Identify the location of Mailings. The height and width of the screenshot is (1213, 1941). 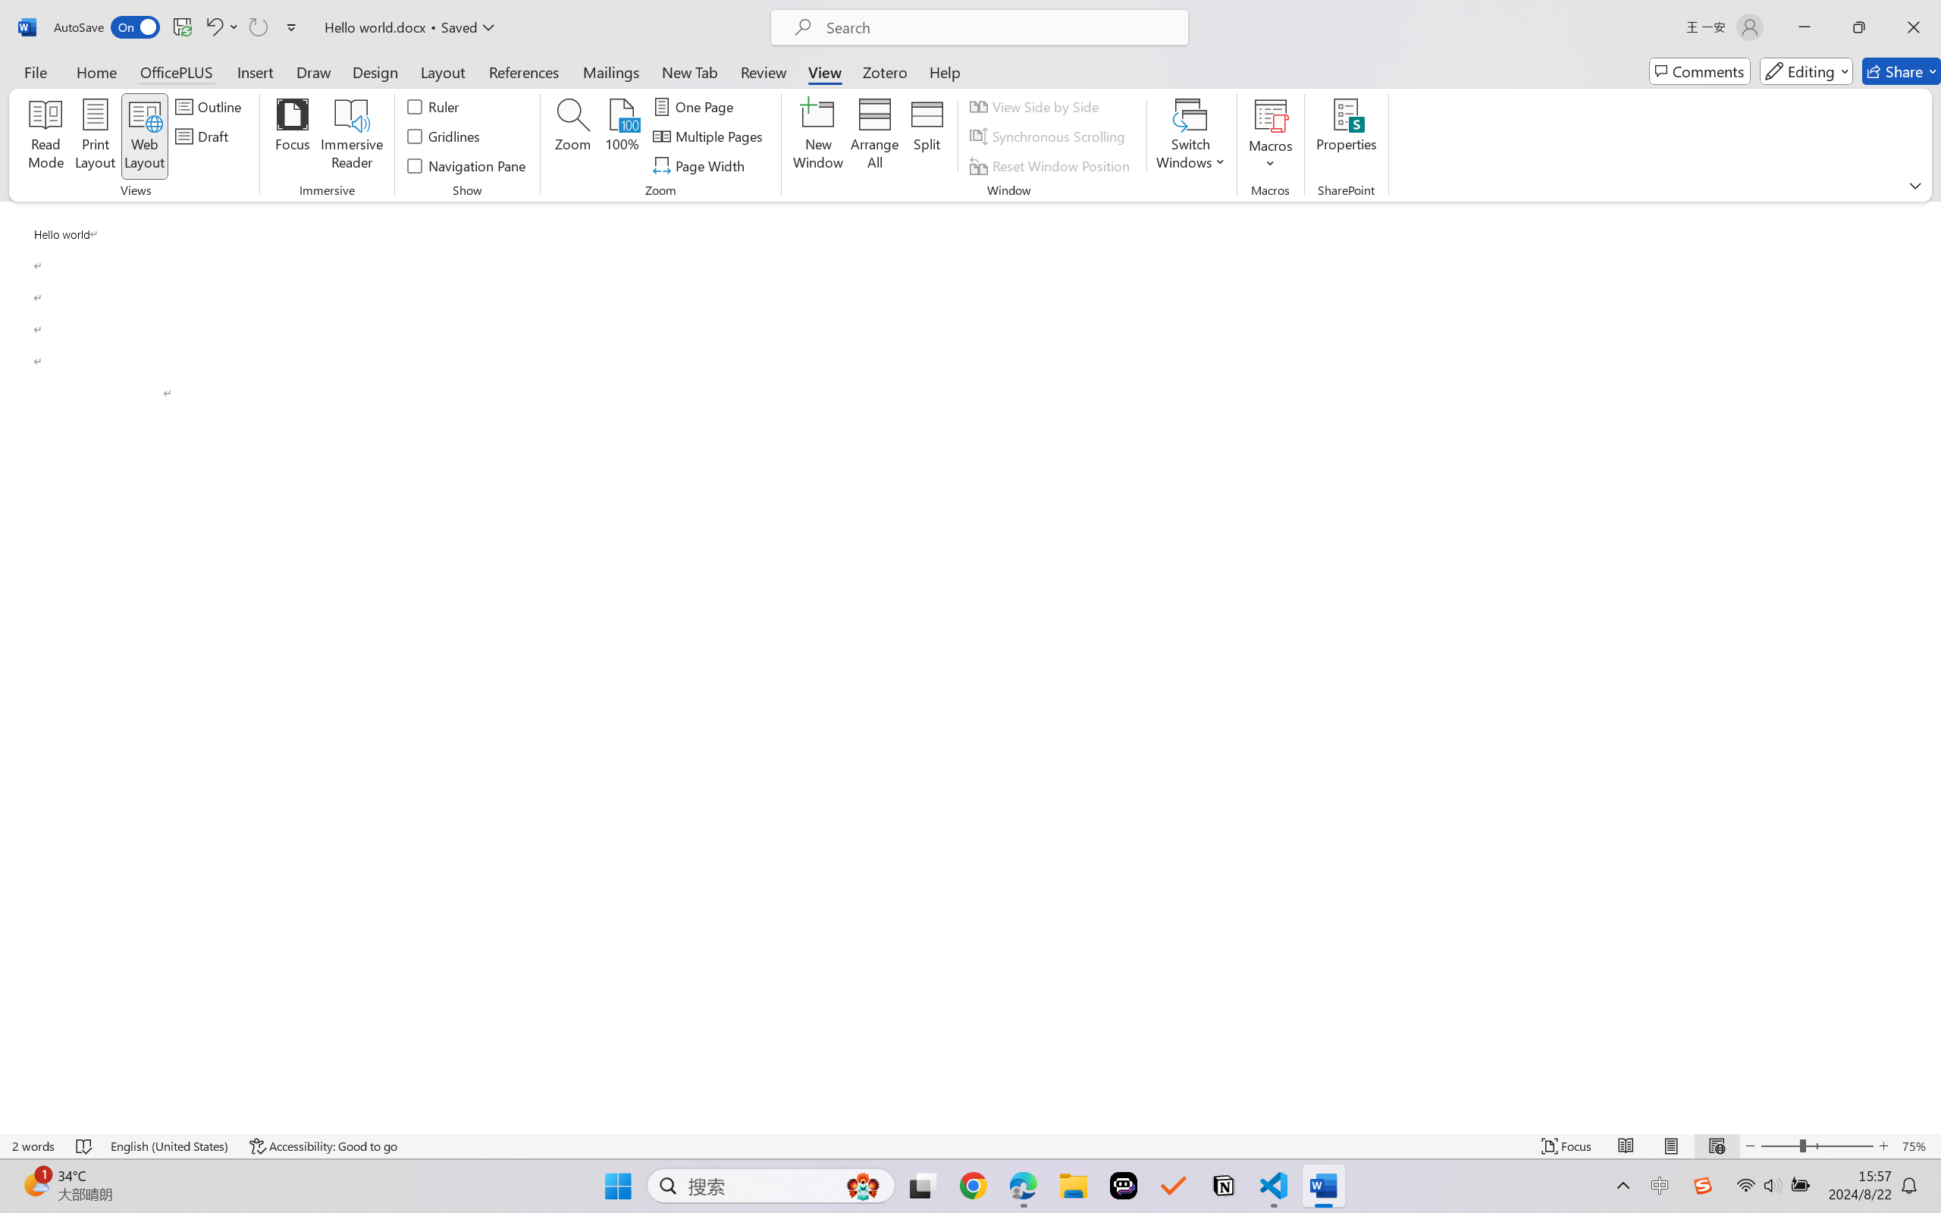
(611, 71).